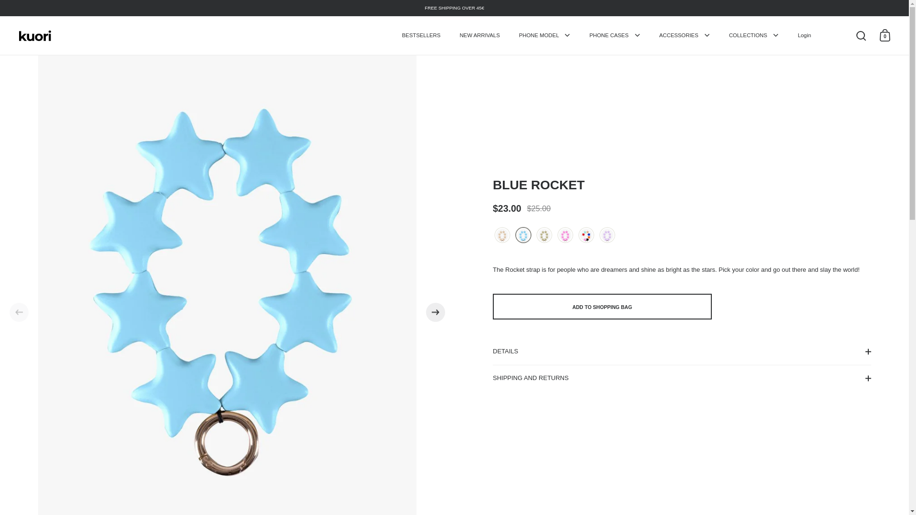 The height and width of the screenshot is (515, 916). Describe the element at coordinates (523, 236) in the screenshot. I see `Blue Rocket` at that location.